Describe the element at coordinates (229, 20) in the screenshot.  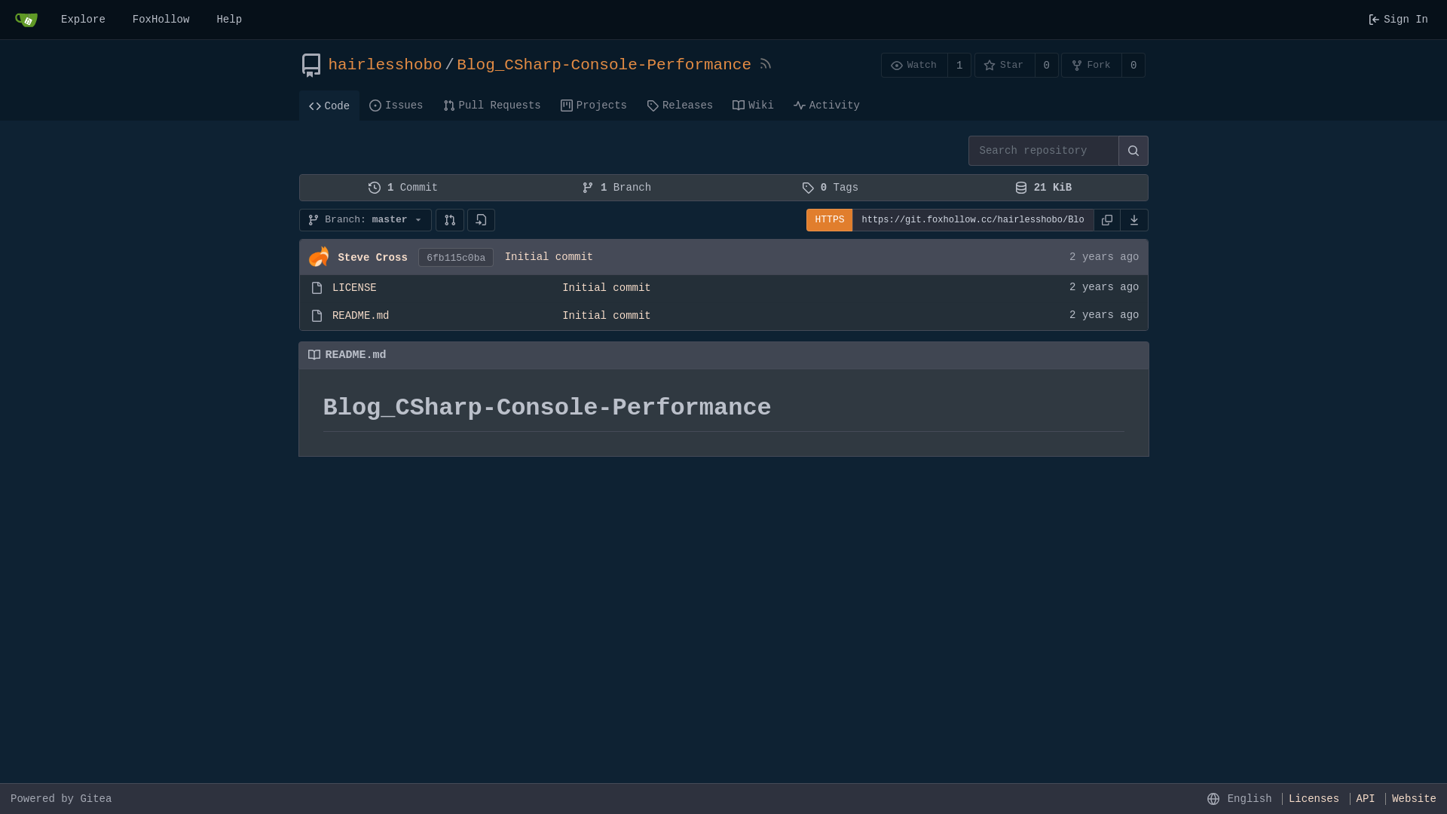
I see `Help` at that location.